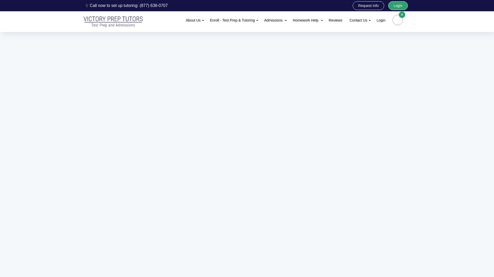 The image size is (494, 277). What do you see at coordinates (275, 20) in the screenshot?
I see `Admissions` at bounding box center [275, 20].